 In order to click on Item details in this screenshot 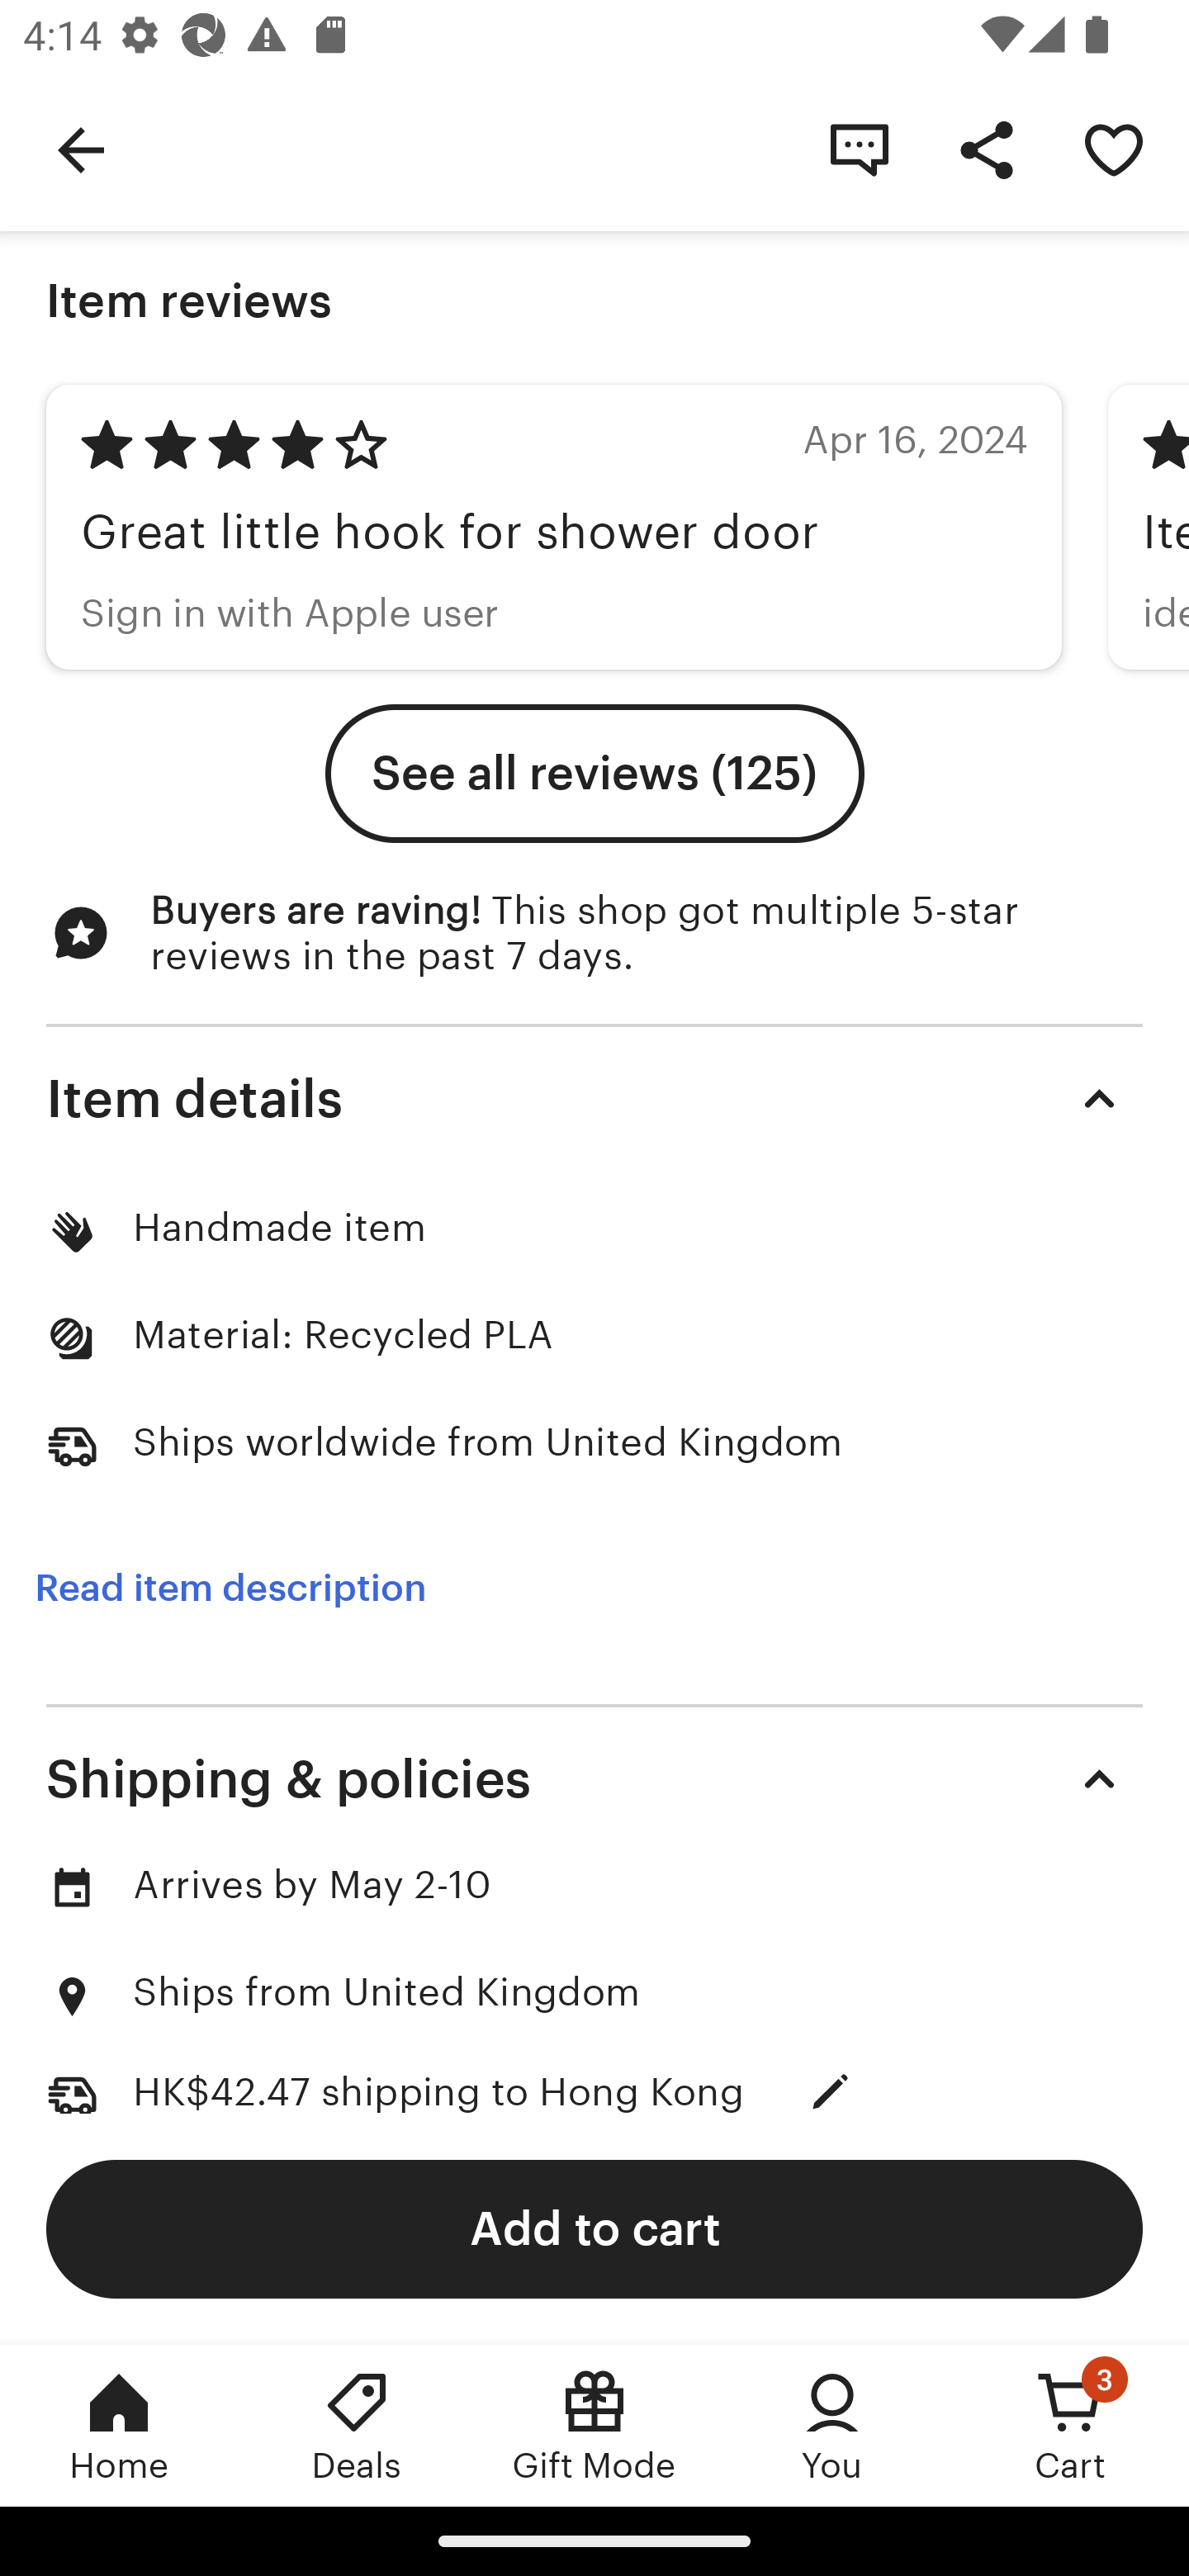, I will do `click(594, 1098)`.